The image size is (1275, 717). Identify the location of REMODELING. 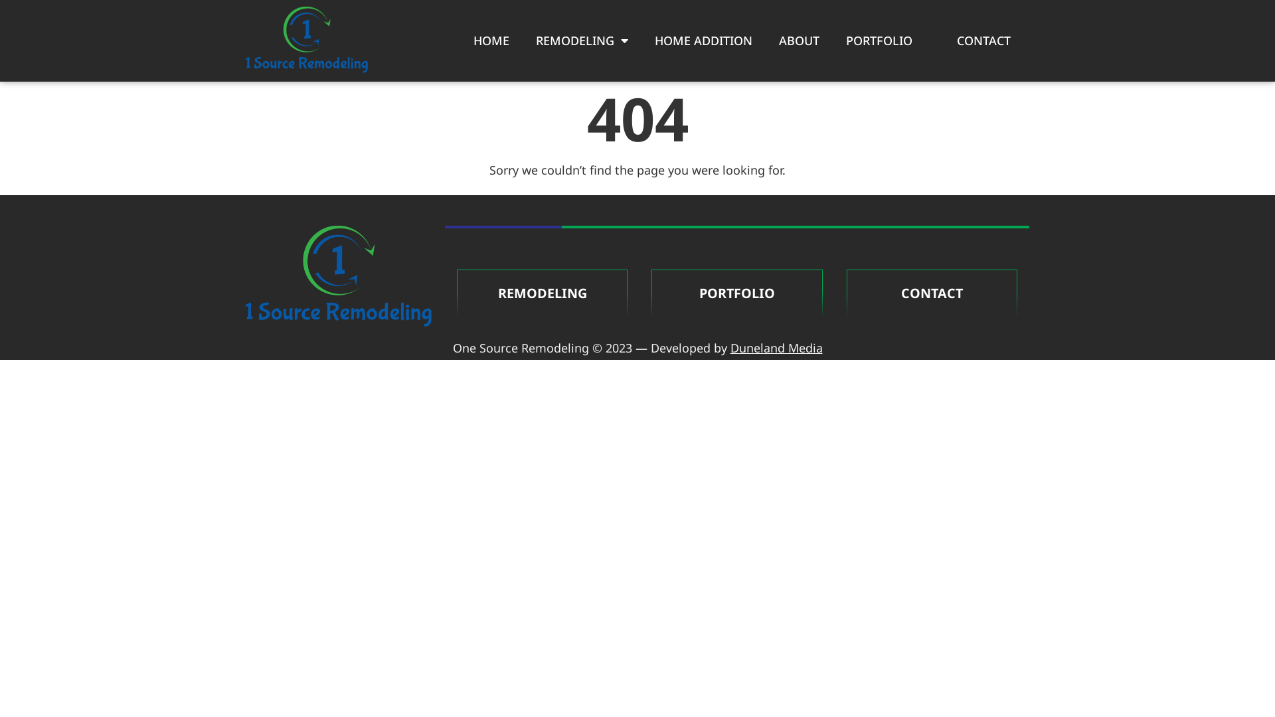
(542, 293).